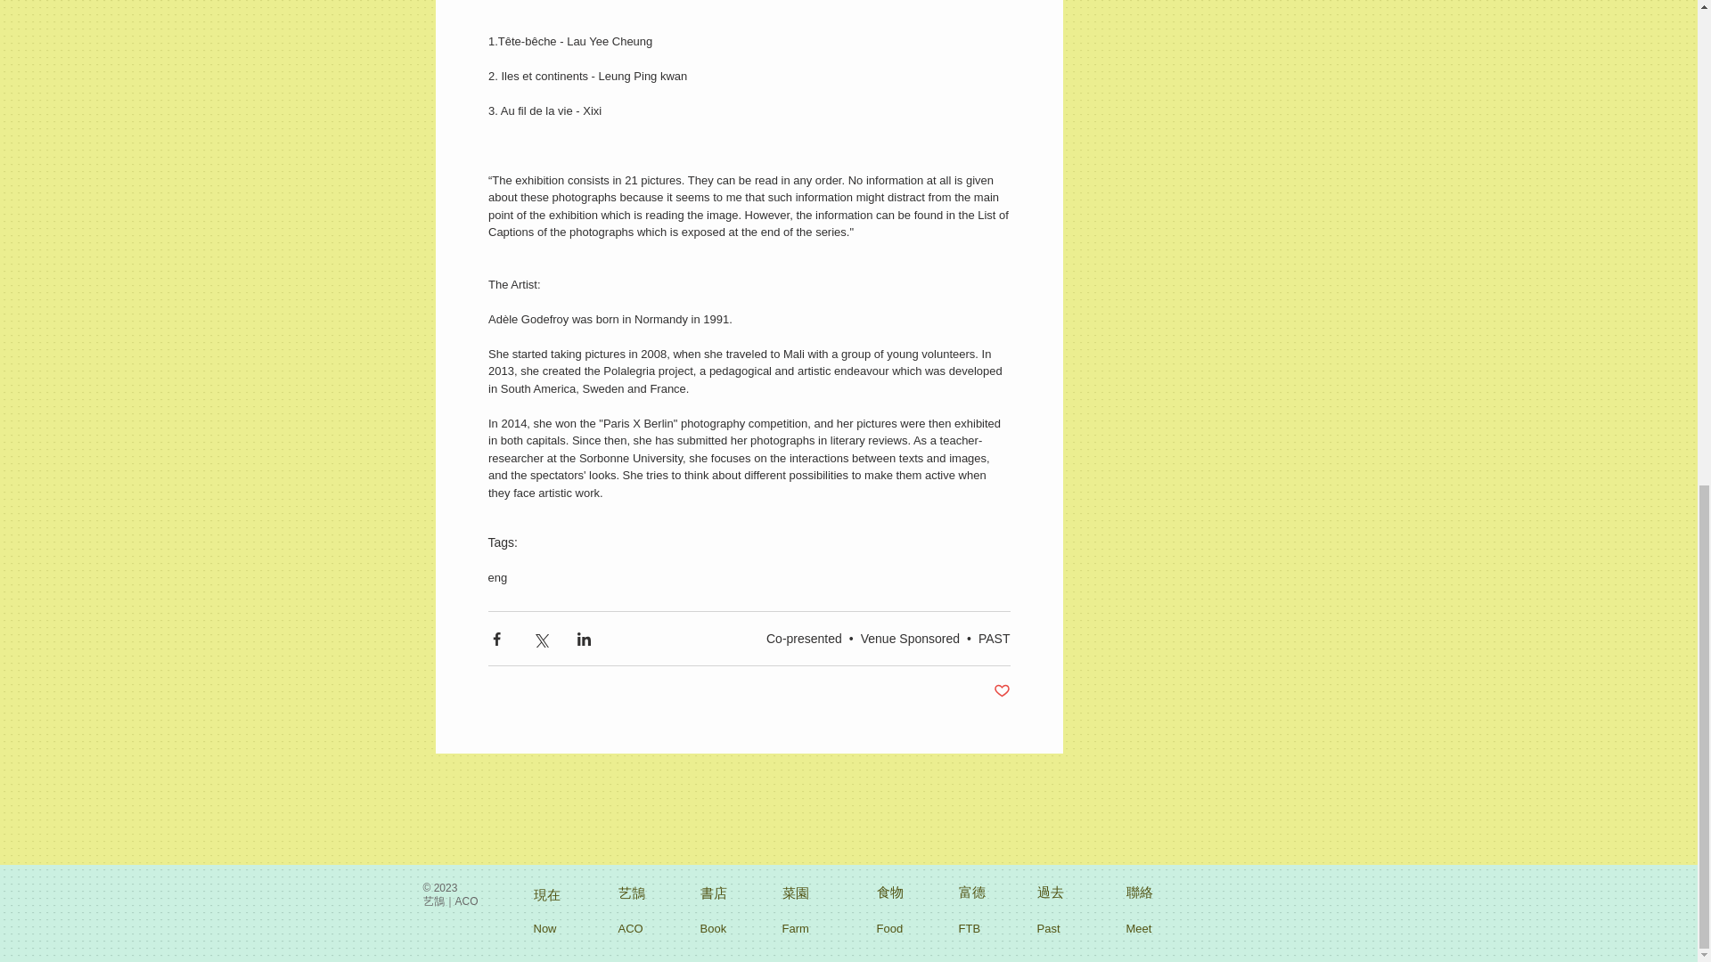 Image resolution: width=1711 pixels, height=962 pixels. I want to click on Past, so click(1054, 929).